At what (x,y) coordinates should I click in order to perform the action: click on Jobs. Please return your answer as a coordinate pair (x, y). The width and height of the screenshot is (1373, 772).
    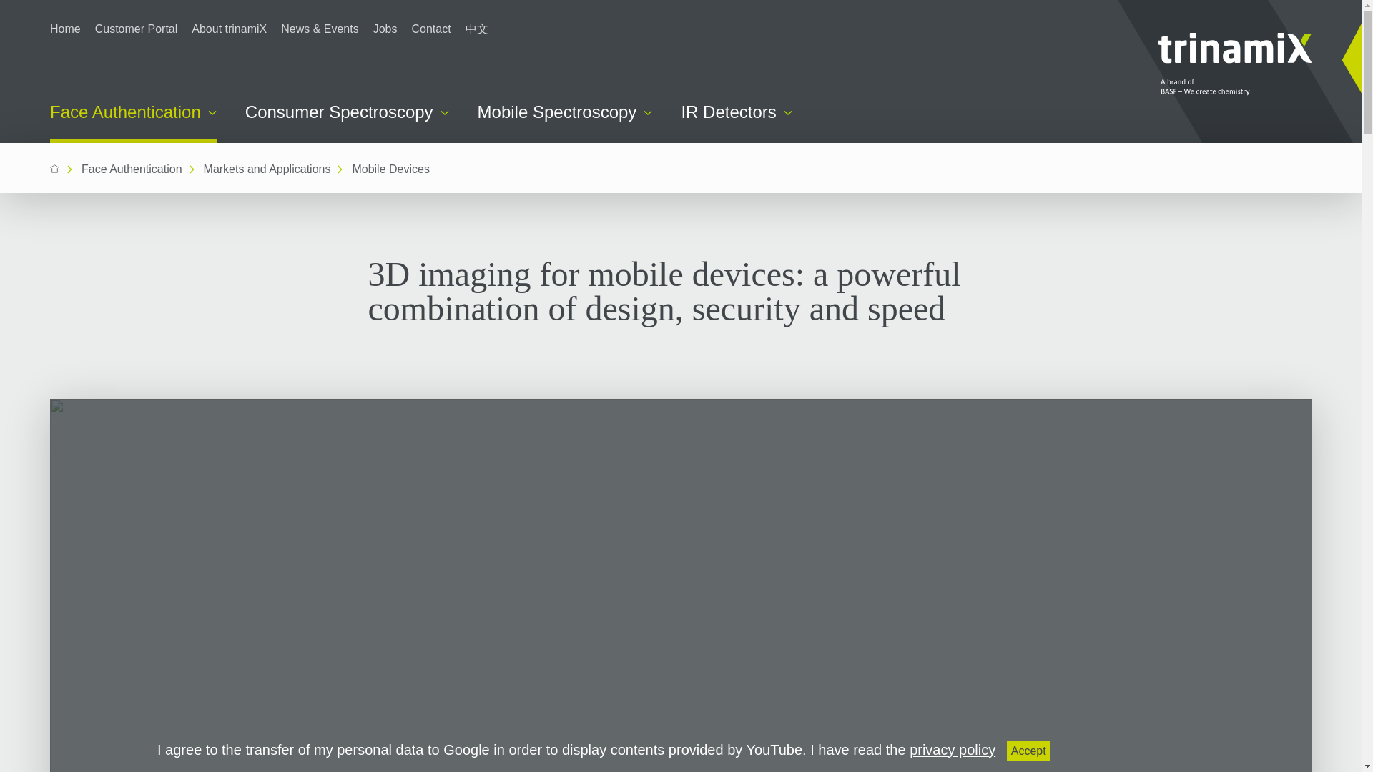
    Looking at the image, I should click on (385, 29).